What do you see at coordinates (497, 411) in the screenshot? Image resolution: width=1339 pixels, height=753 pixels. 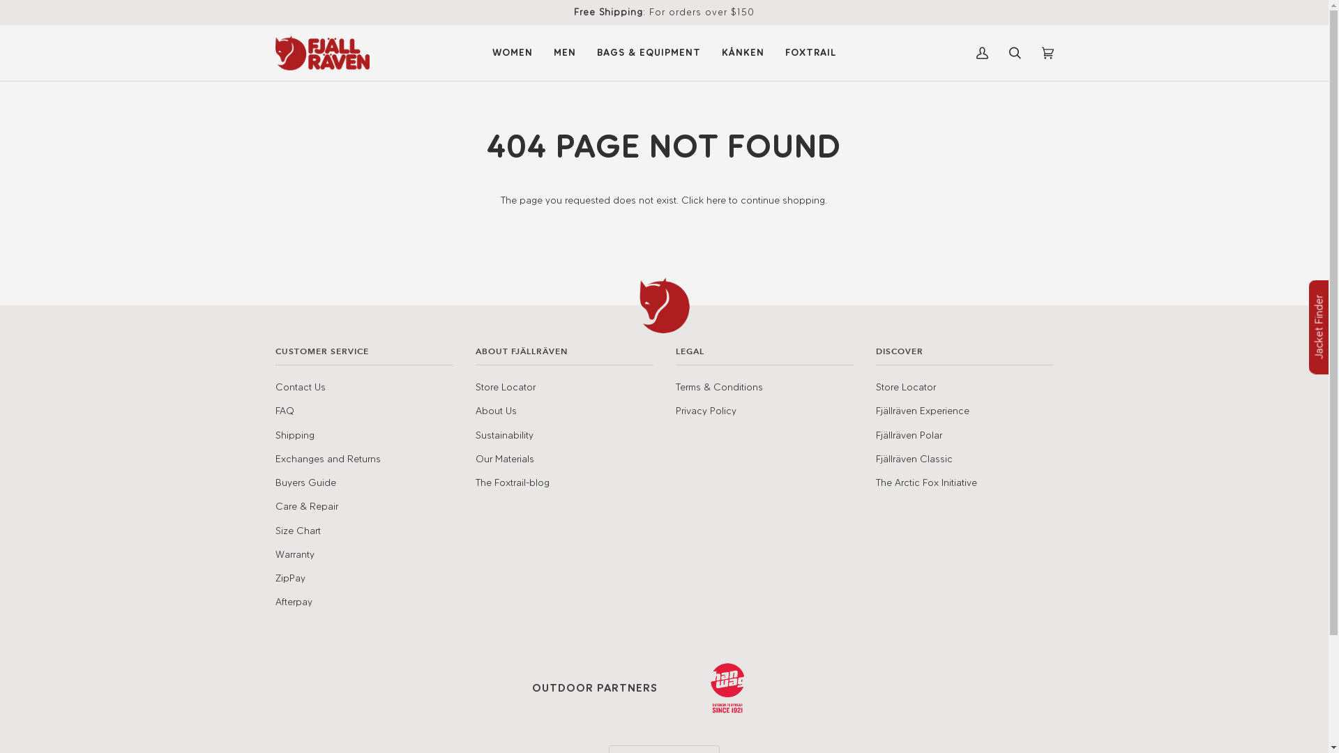 I see `About Us` at bounding box center [497, 411].